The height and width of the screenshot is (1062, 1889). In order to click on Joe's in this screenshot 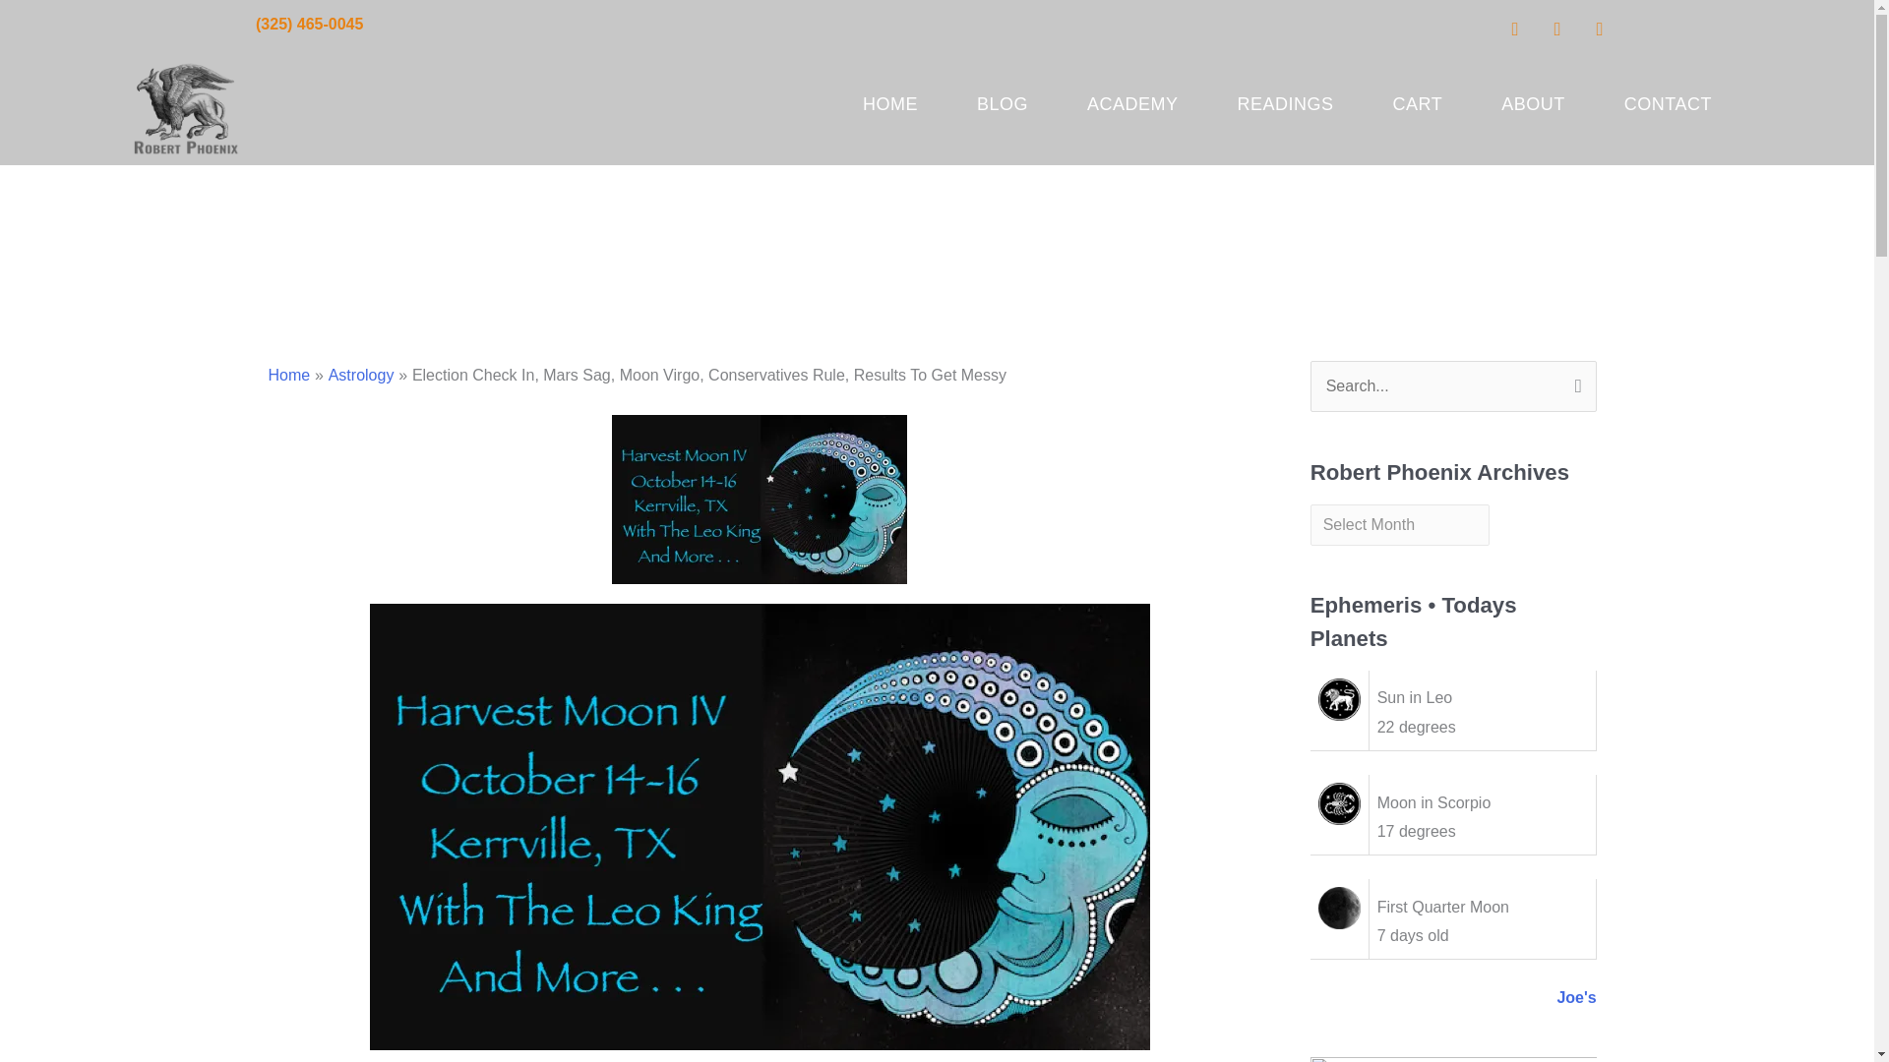, I will do `click(1576, 997)`.